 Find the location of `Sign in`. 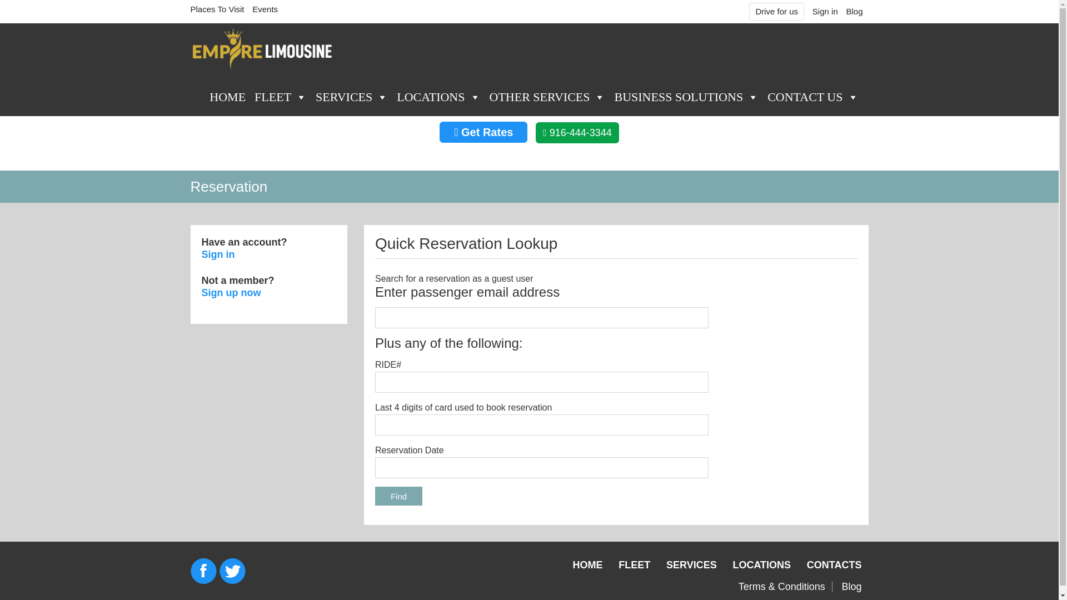

Sign in is located at coordinates (825, 11).